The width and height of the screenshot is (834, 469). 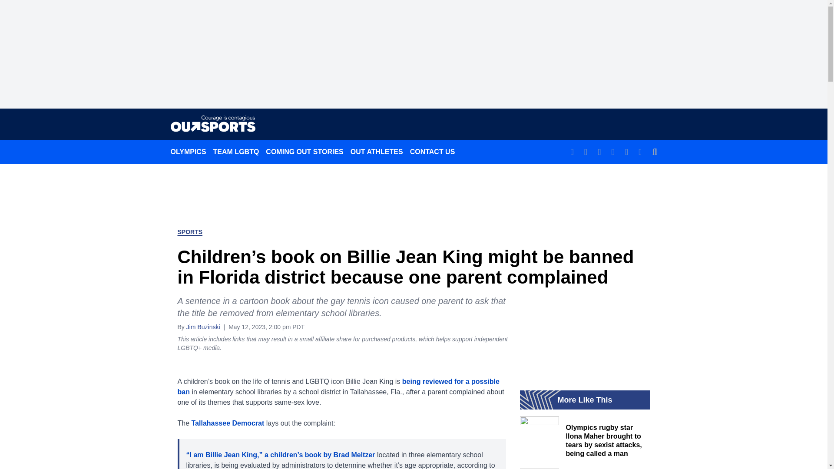 What do you see at coordinates (377, 152) in the screenshot?
I see `OUT ATHLETES` at bounding box center [377, 152].